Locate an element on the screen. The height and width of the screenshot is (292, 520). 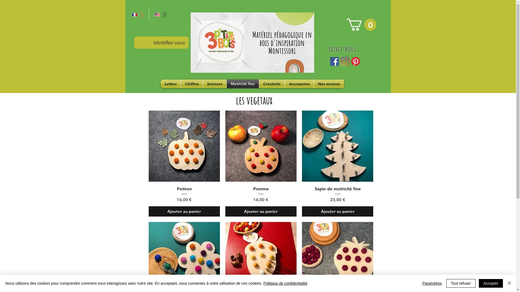
Sciences is located at coordinates (215, 84).